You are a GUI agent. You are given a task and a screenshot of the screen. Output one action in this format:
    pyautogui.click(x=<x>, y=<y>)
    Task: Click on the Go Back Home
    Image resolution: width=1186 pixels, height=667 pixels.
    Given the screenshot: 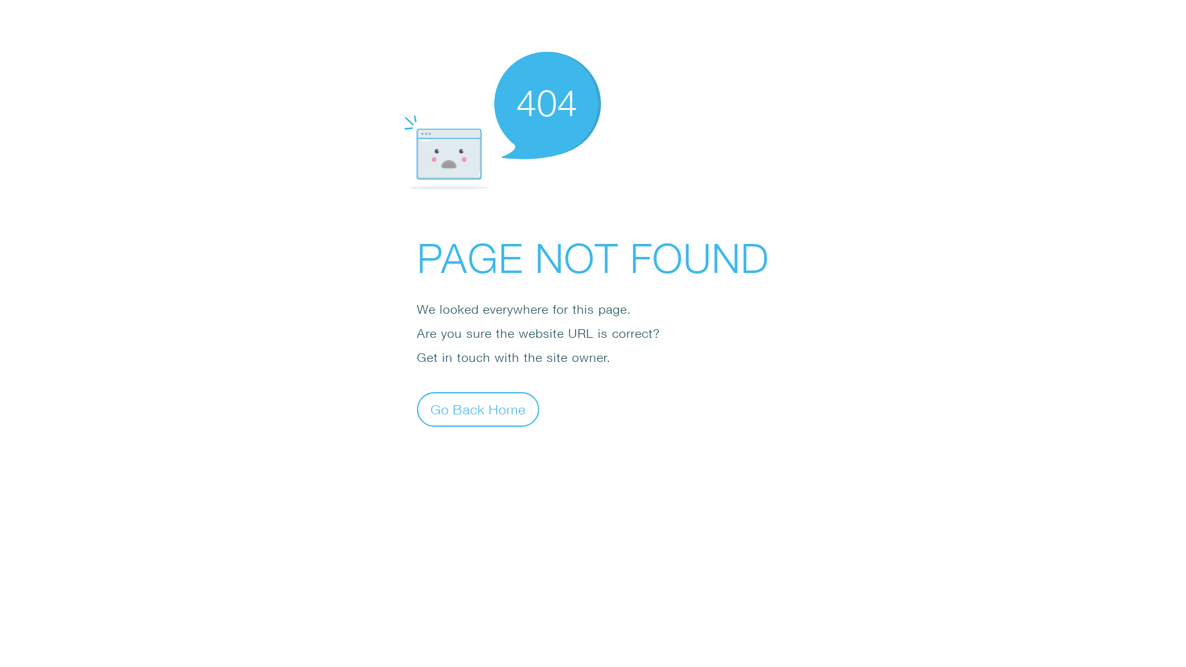 What is the action you would take?
    pyautogui.click(x=478, y=409)
    